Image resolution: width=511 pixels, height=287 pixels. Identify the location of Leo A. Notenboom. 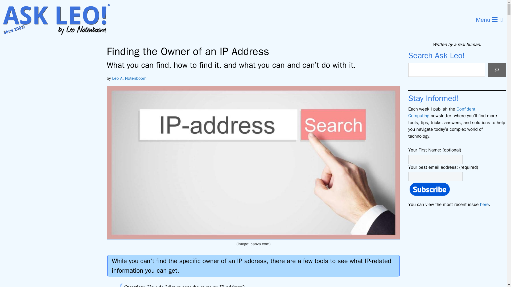
(129, 78).